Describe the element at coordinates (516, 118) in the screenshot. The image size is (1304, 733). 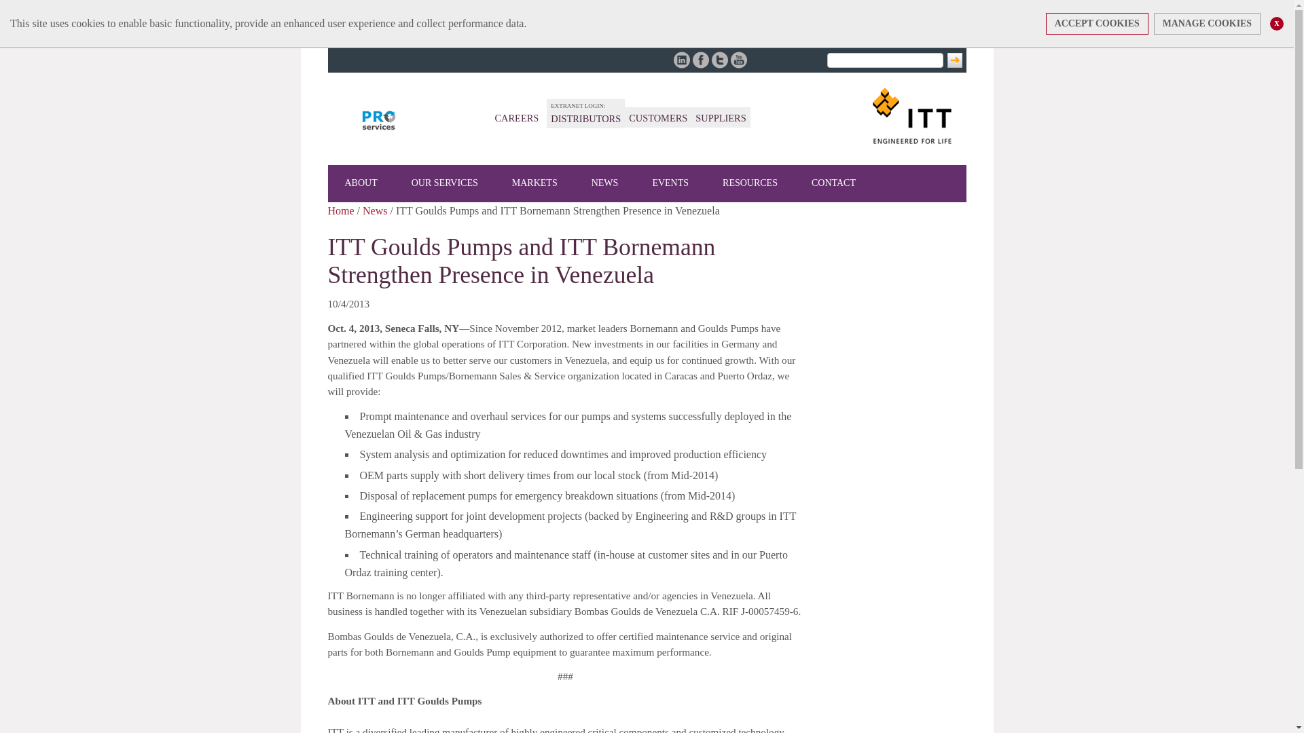
I see `CAREERS` at that location.